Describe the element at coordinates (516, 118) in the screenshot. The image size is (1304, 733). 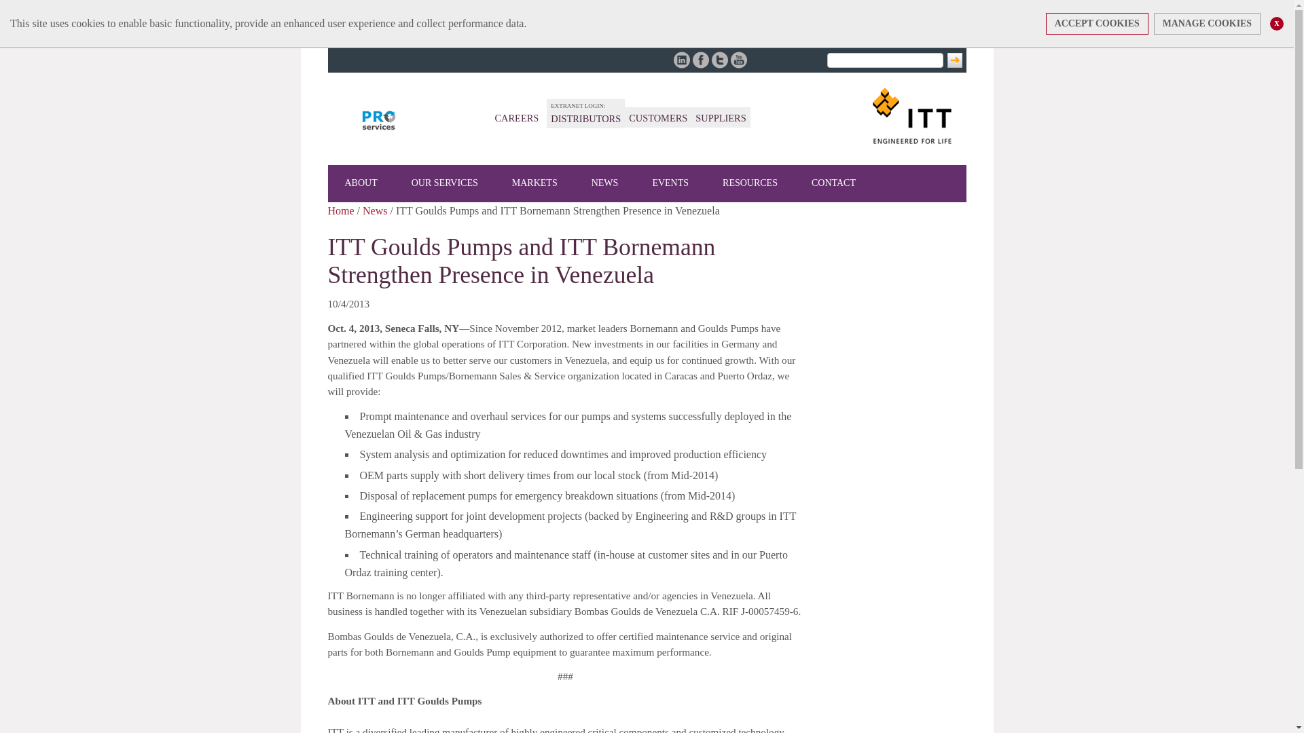
I see `CAREERS` at that location.